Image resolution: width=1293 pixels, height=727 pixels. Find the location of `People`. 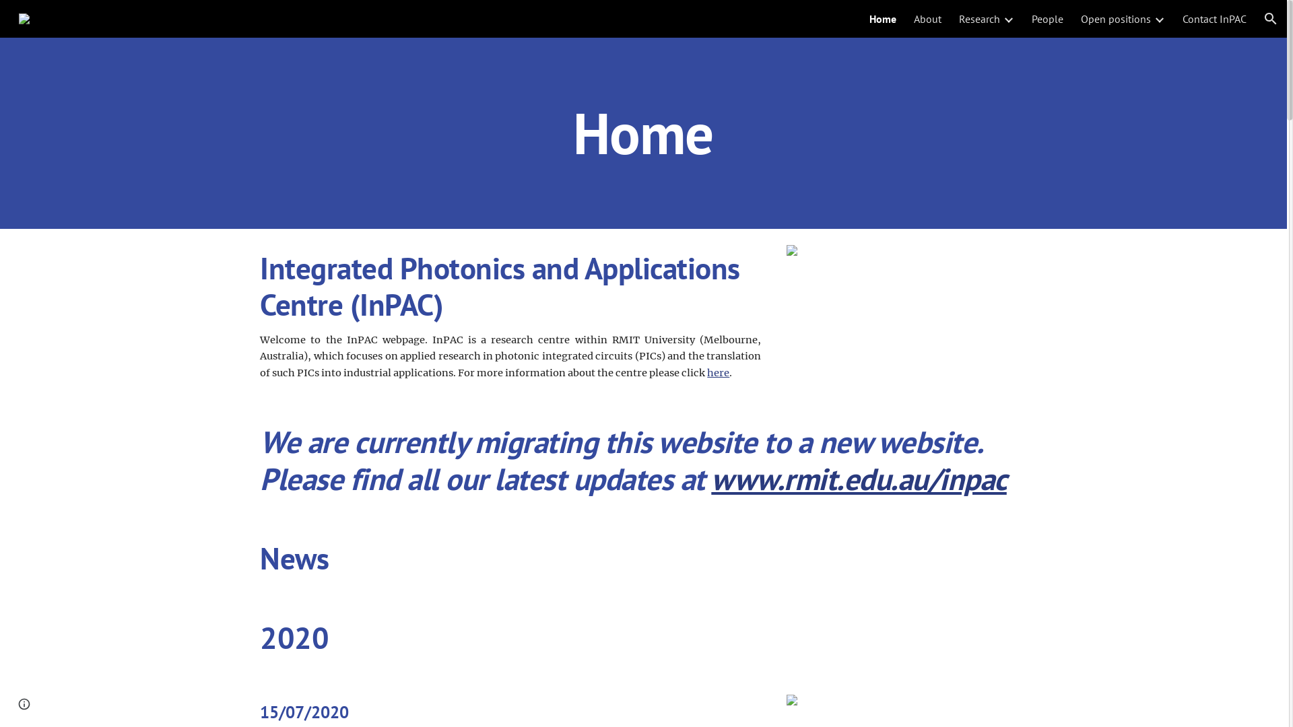

People is located at coordinates (1048, 19).